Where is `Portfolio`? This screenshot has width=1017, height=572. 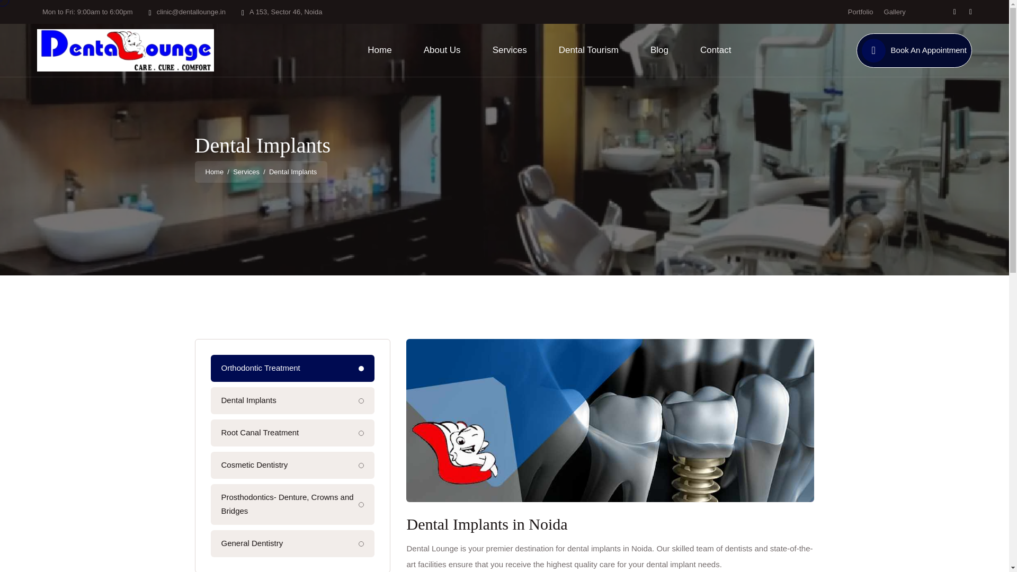 Portfolio is located at coordinates (861, 12).